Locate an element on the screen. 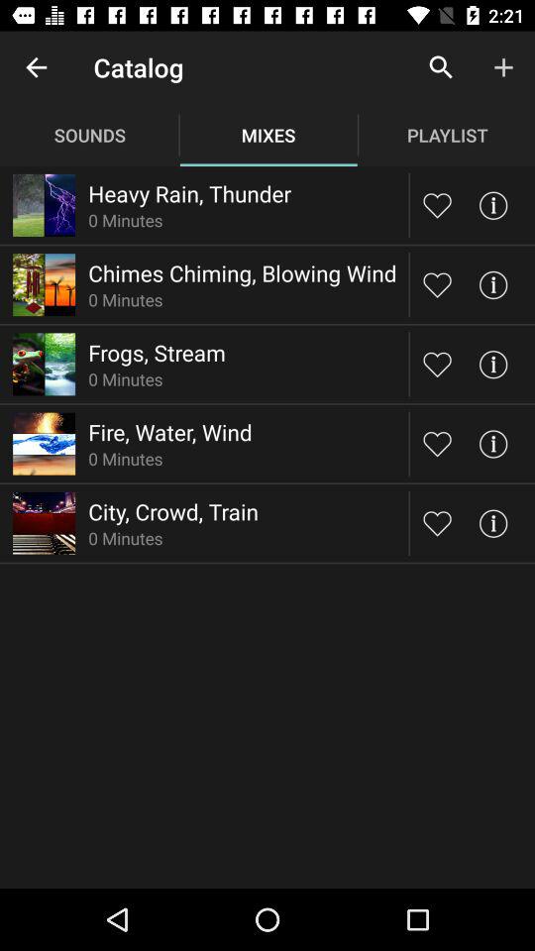  information is located at coordinates (493, 204).